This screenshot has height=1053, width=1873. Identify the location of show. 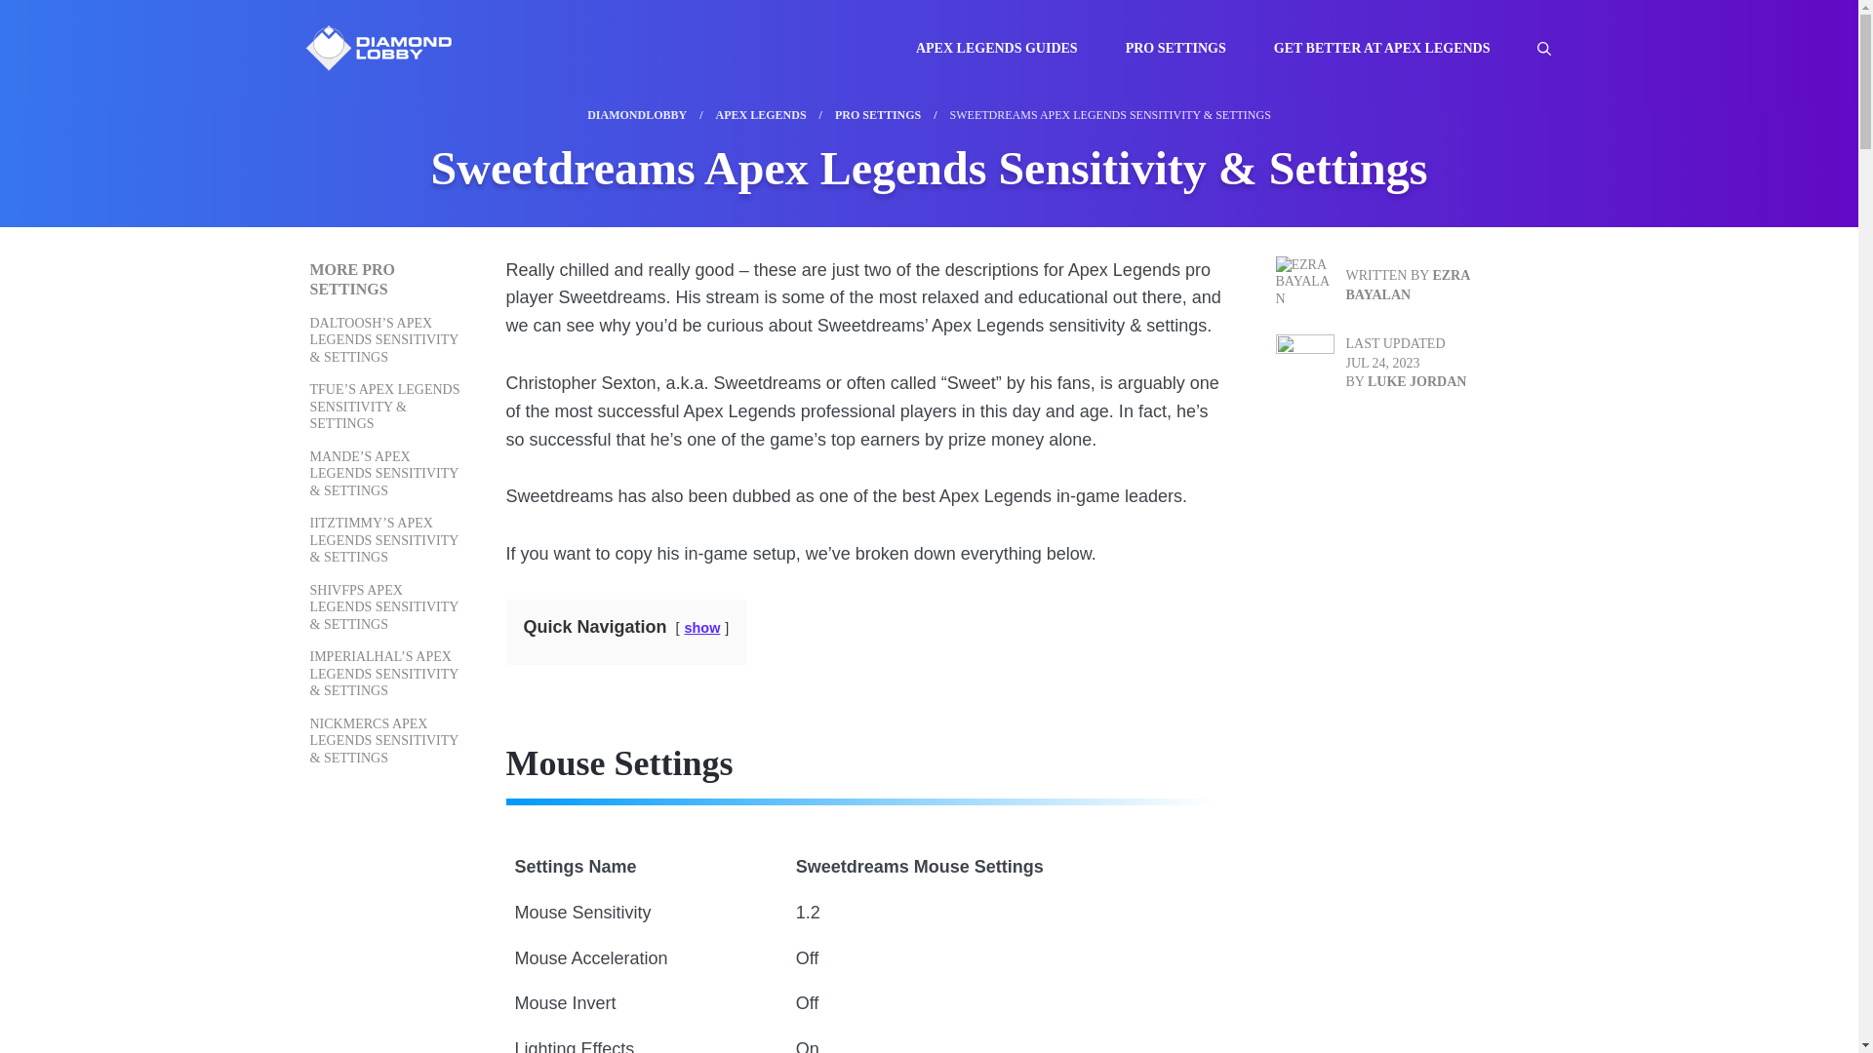
(702, 628).